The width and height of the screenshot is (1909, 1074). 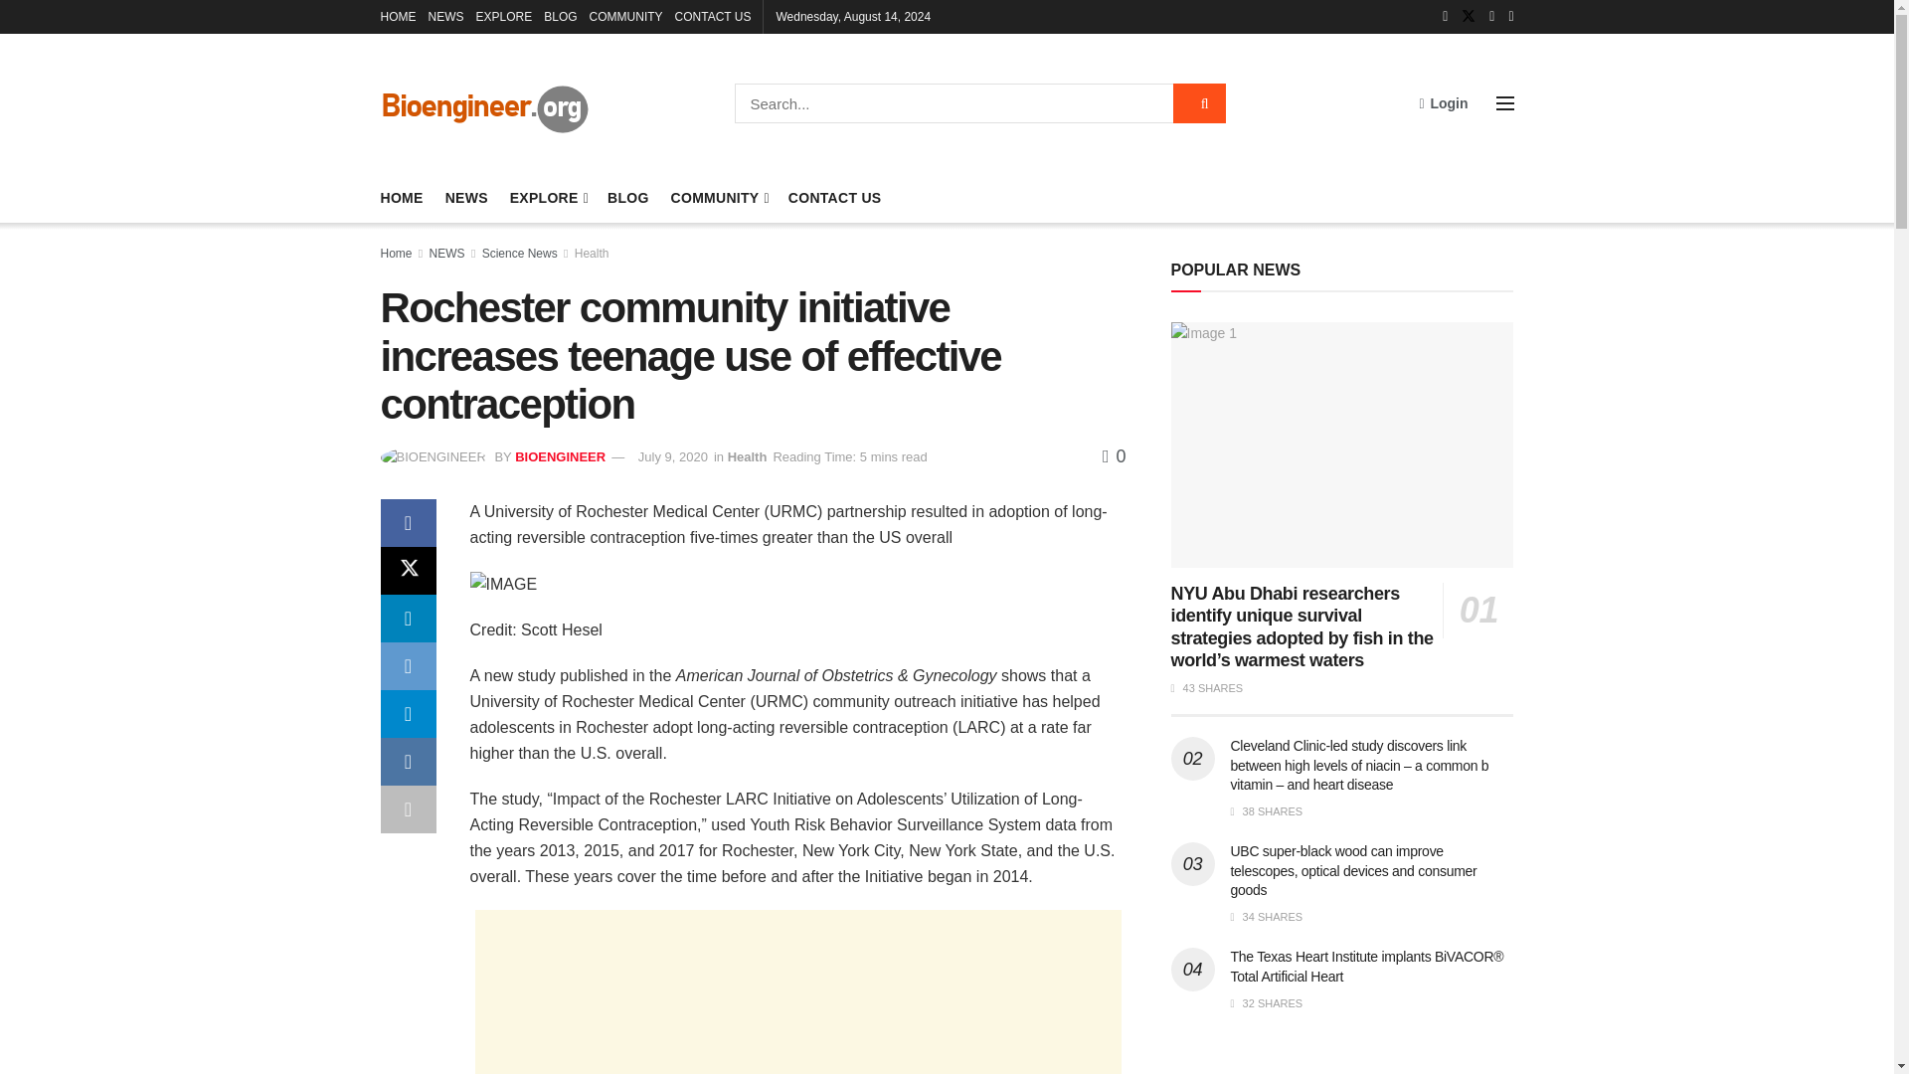 What do you see at coordinates (714, 16) in the screenshot?
I see `CONTACT US` at bounding box center [714, 16].